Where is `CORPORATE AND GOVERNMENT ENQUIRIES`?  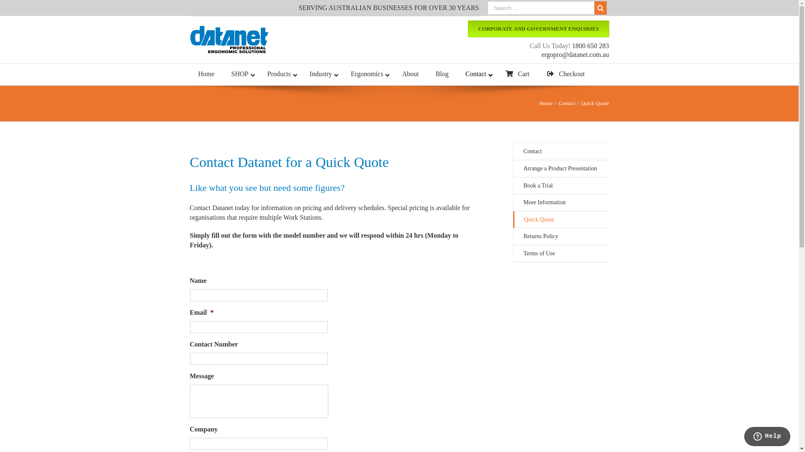 CORPORATE AND GOVERNMENT ENQUIRIES is located at coordinates (538, 29).